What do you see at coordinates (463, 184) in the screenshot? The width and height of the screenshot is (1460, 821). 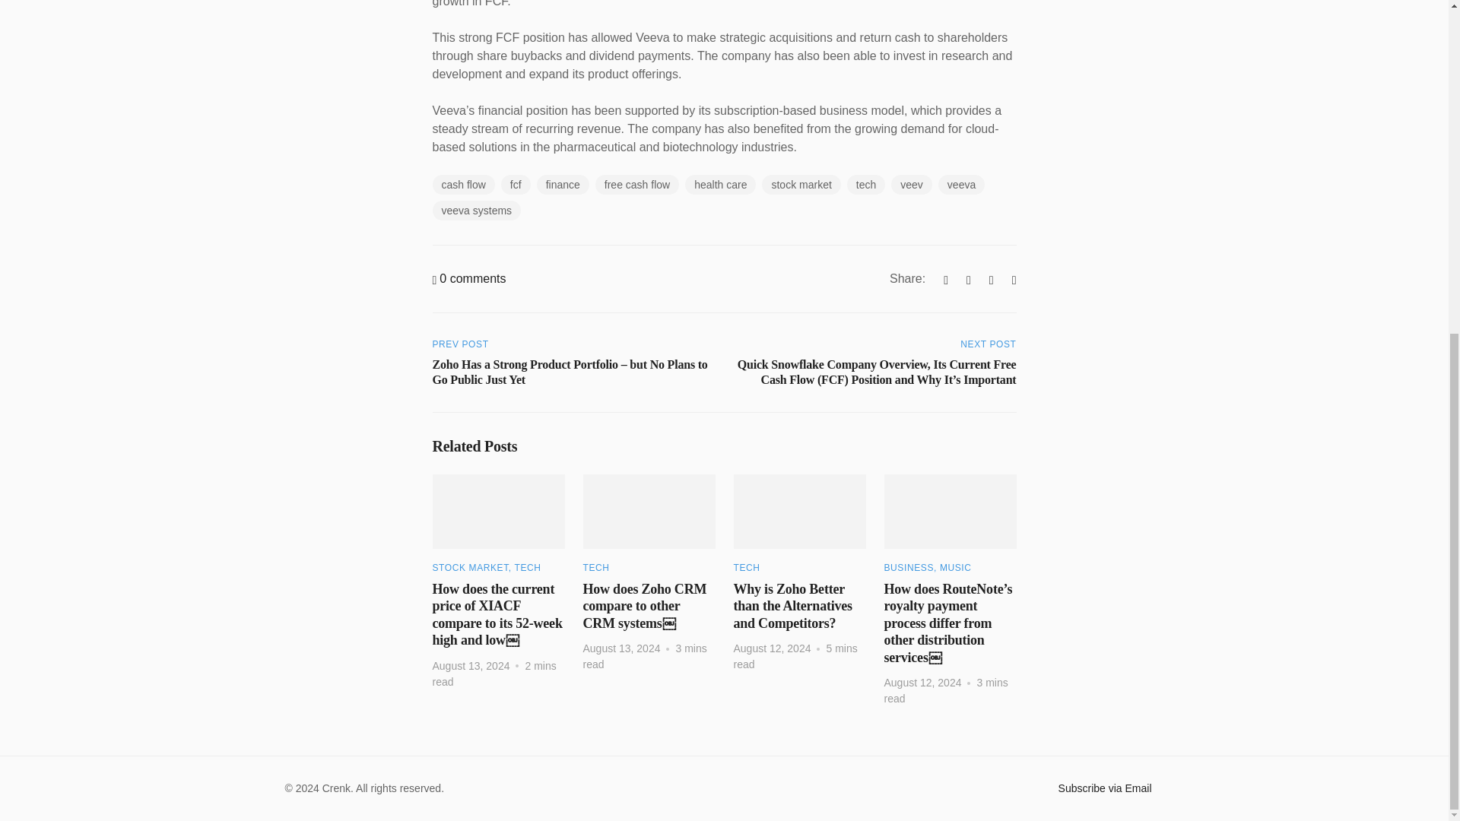 I see `cash flow` at bounding box center [463, 184].